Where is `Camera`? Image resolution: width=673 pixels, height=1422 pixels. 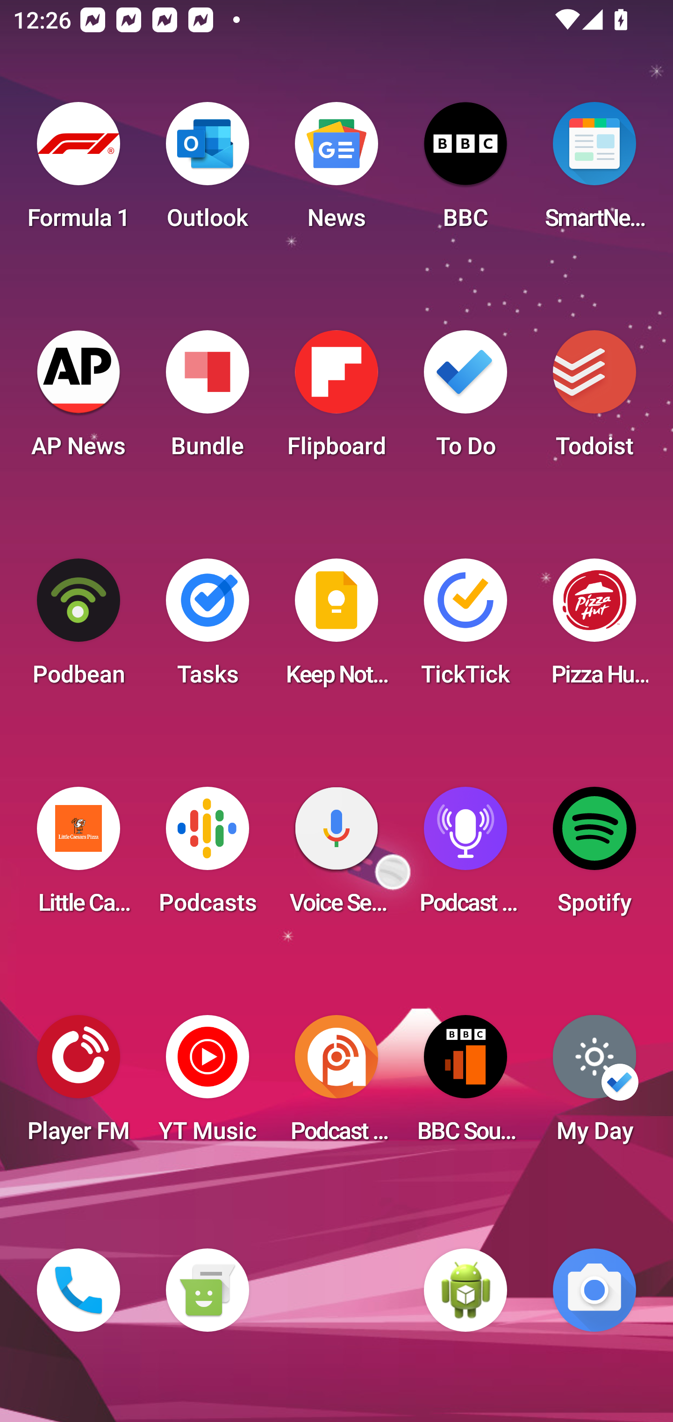 Camera is located at coordinates (594, 1290).